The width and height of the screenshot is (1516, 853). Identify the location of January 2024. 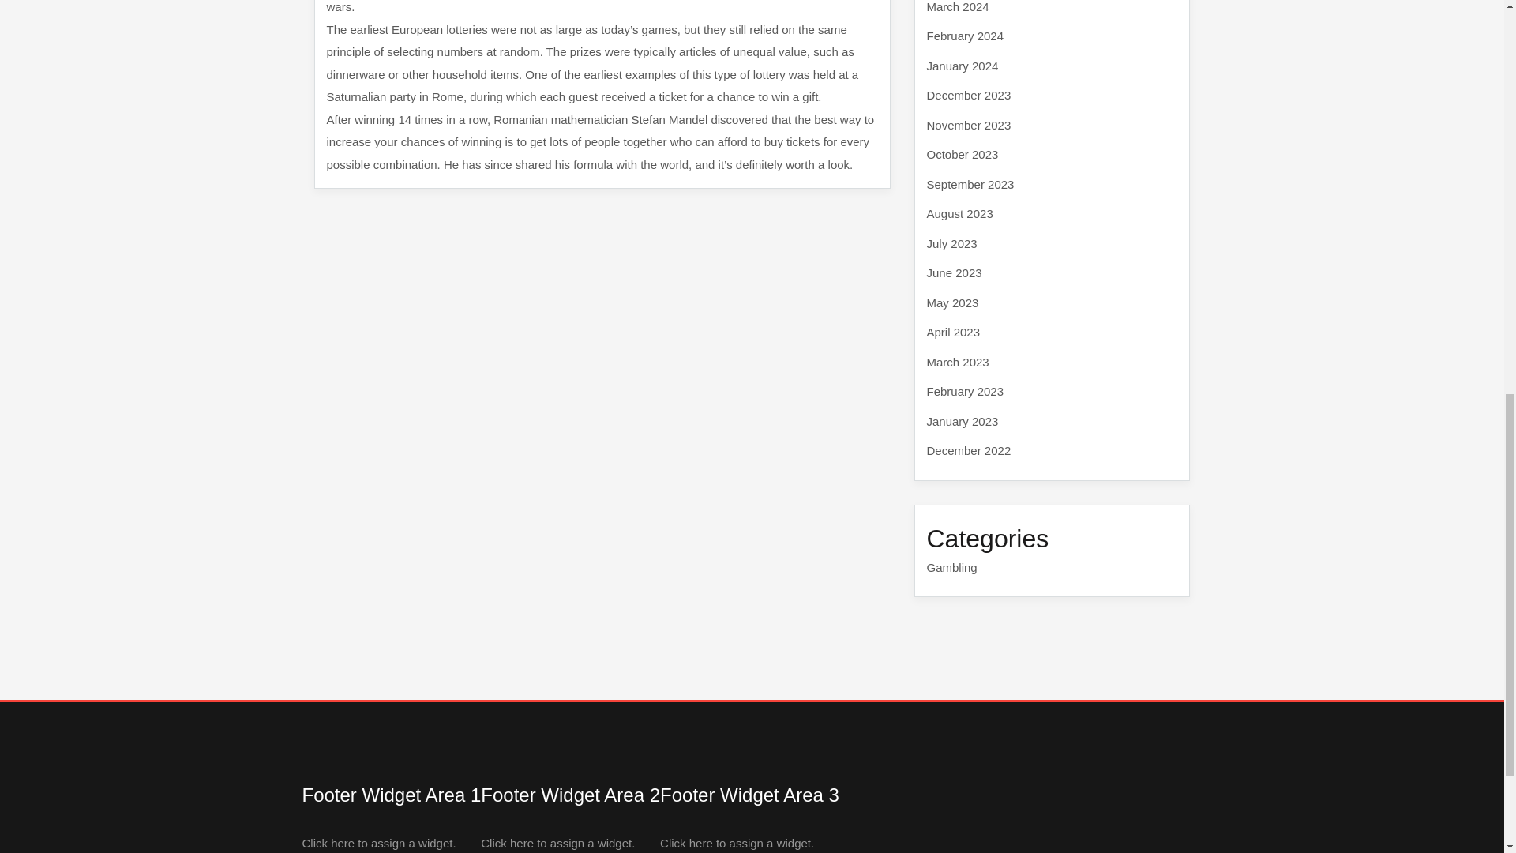
(963, 65).